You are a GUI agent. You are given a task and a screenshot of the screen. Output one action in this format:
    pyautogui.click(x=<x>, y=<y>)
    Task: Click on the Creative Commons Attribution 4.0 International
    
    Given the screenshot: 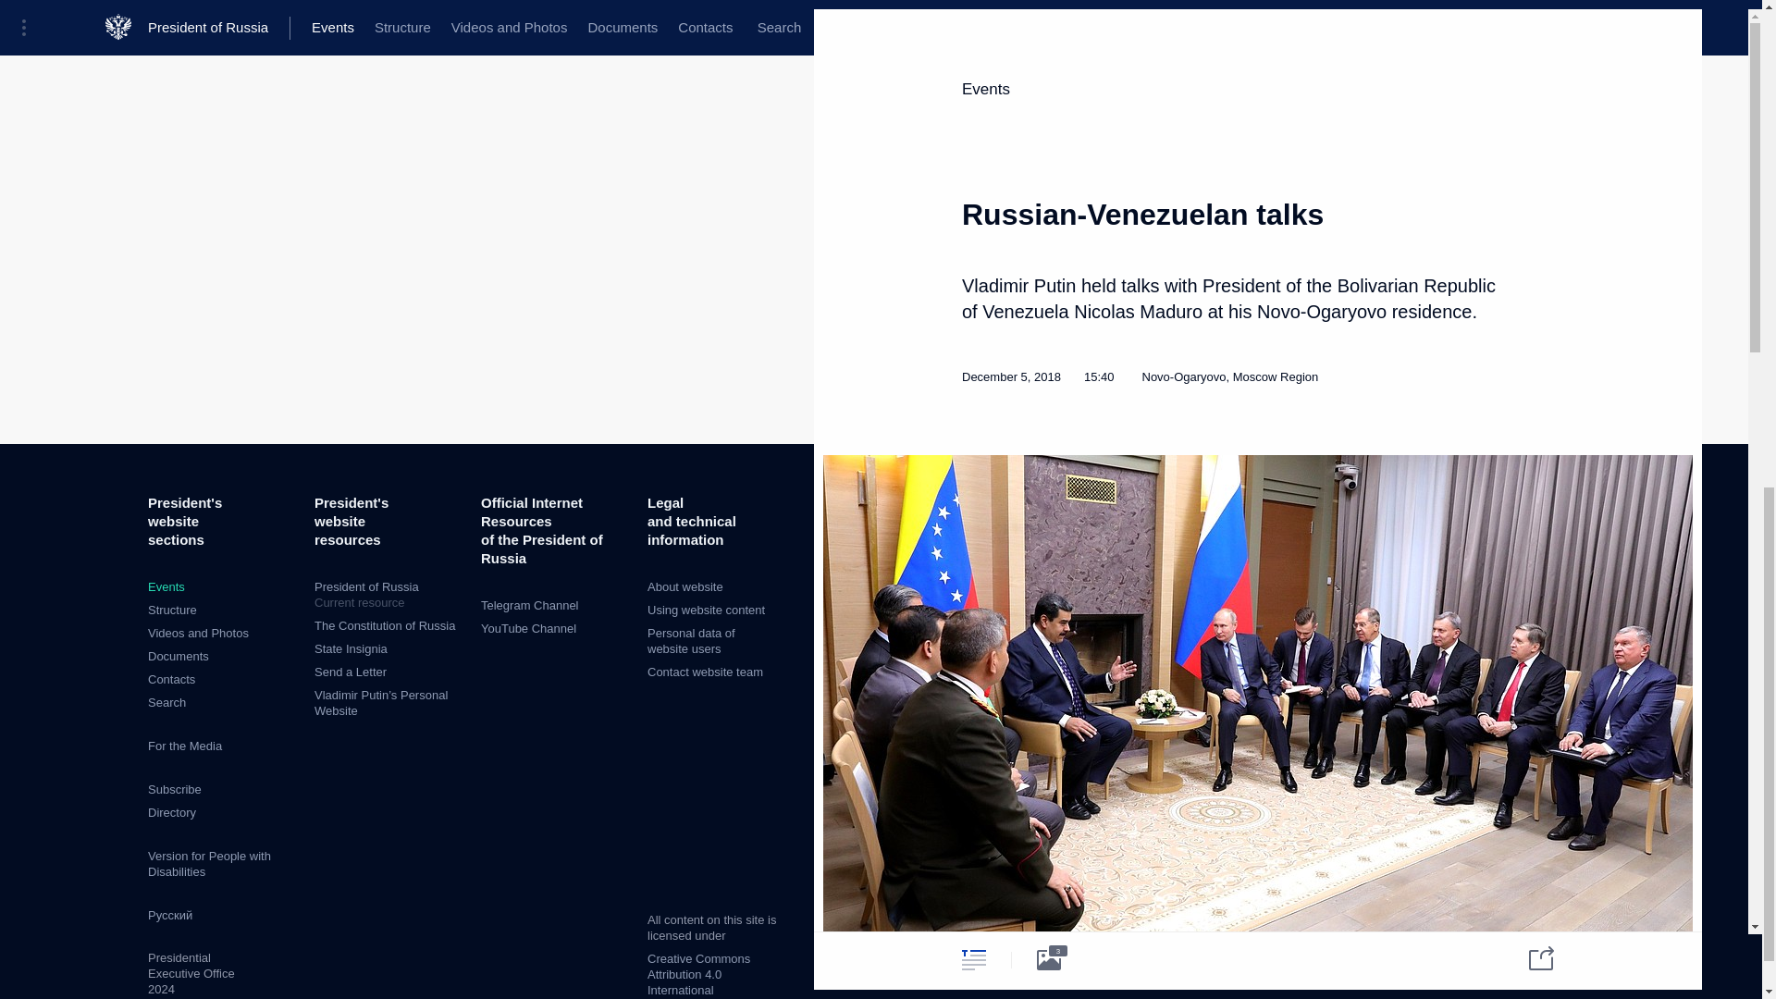 What is the action you would take?
    pyautogui.click(x=698, y=974)
    